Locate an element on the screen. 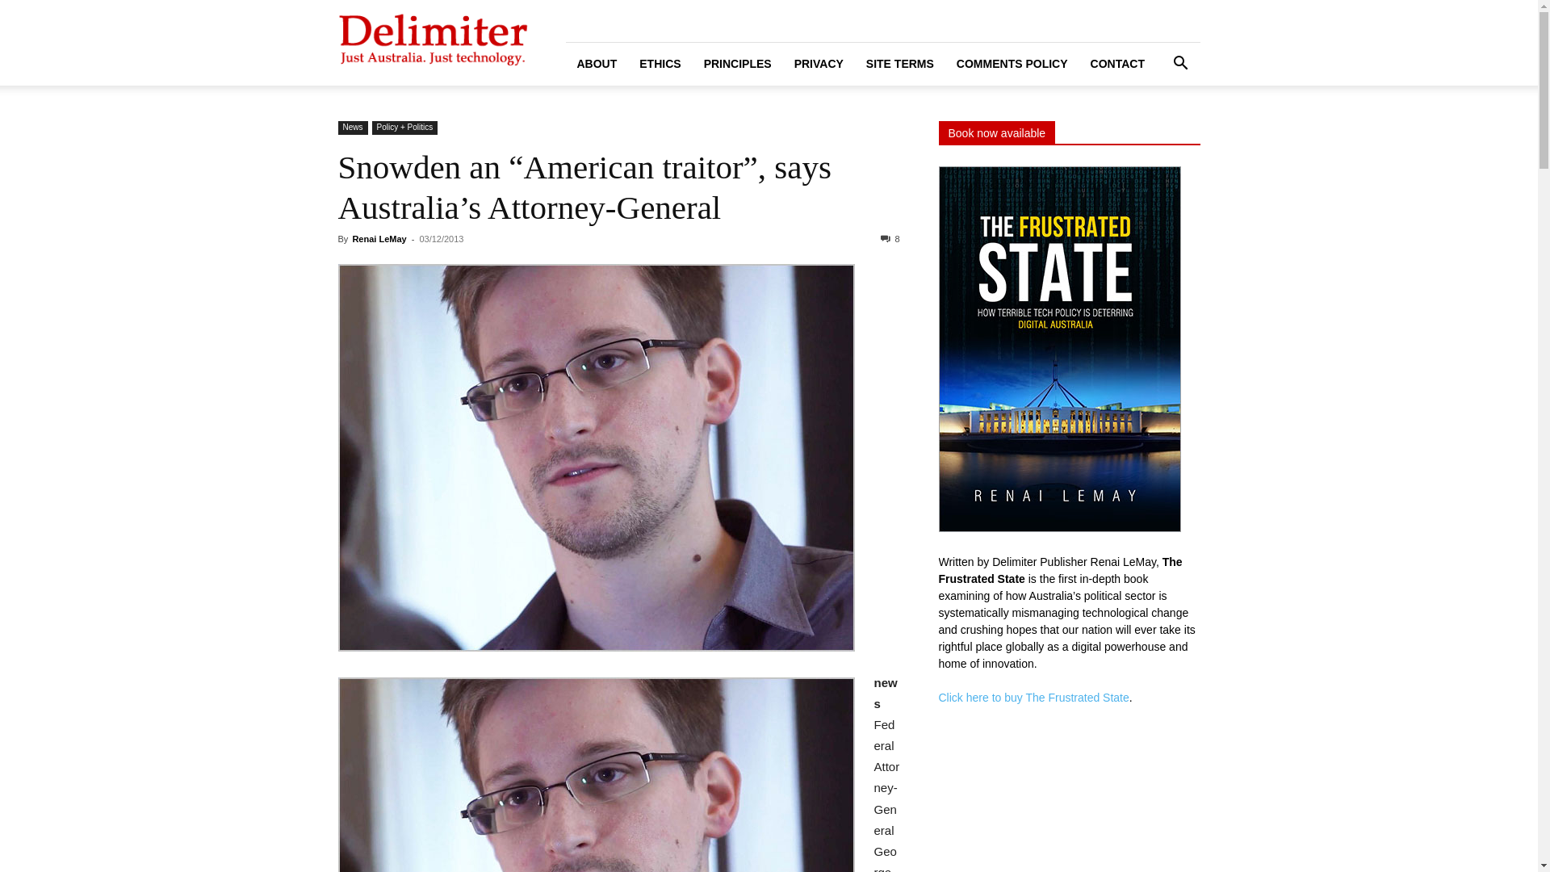 The height and width of the screenshot is (872, 1550). PRIVACY is located at coordinates (819, 65).